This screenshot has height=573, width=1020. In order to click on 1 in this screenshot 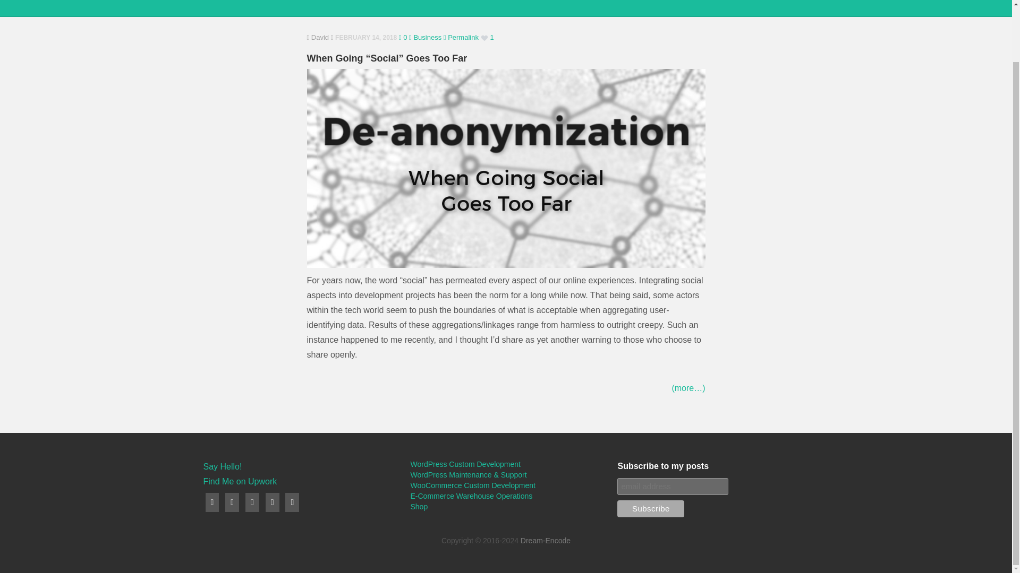, I will do `click(487, 38)`.